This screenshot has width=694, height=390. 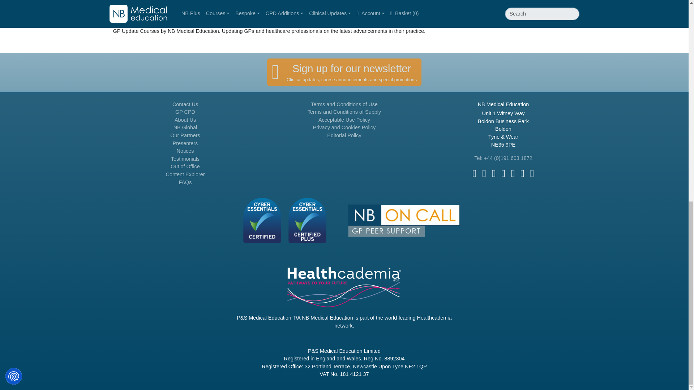 I want to click on NB Medical LinkedIn, so click(x=503, y=173).